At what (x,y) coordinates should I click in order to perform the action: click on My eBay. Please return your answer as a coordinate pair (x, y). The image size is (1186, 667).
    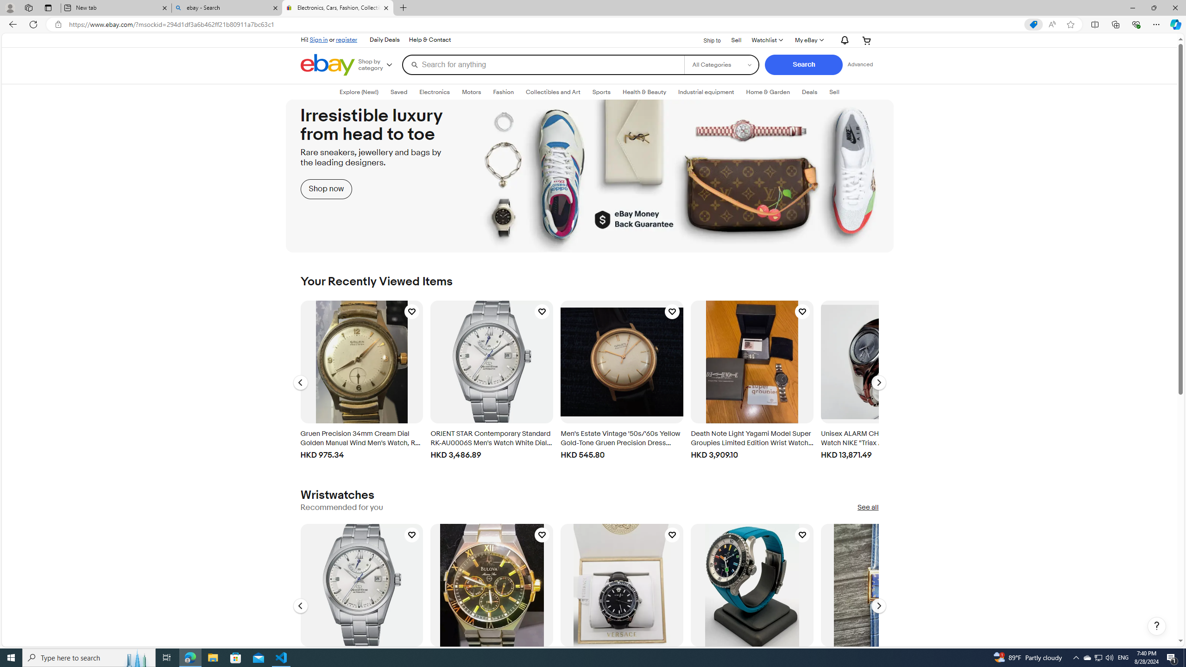
    Looking at the image, I should click on (808, 40).